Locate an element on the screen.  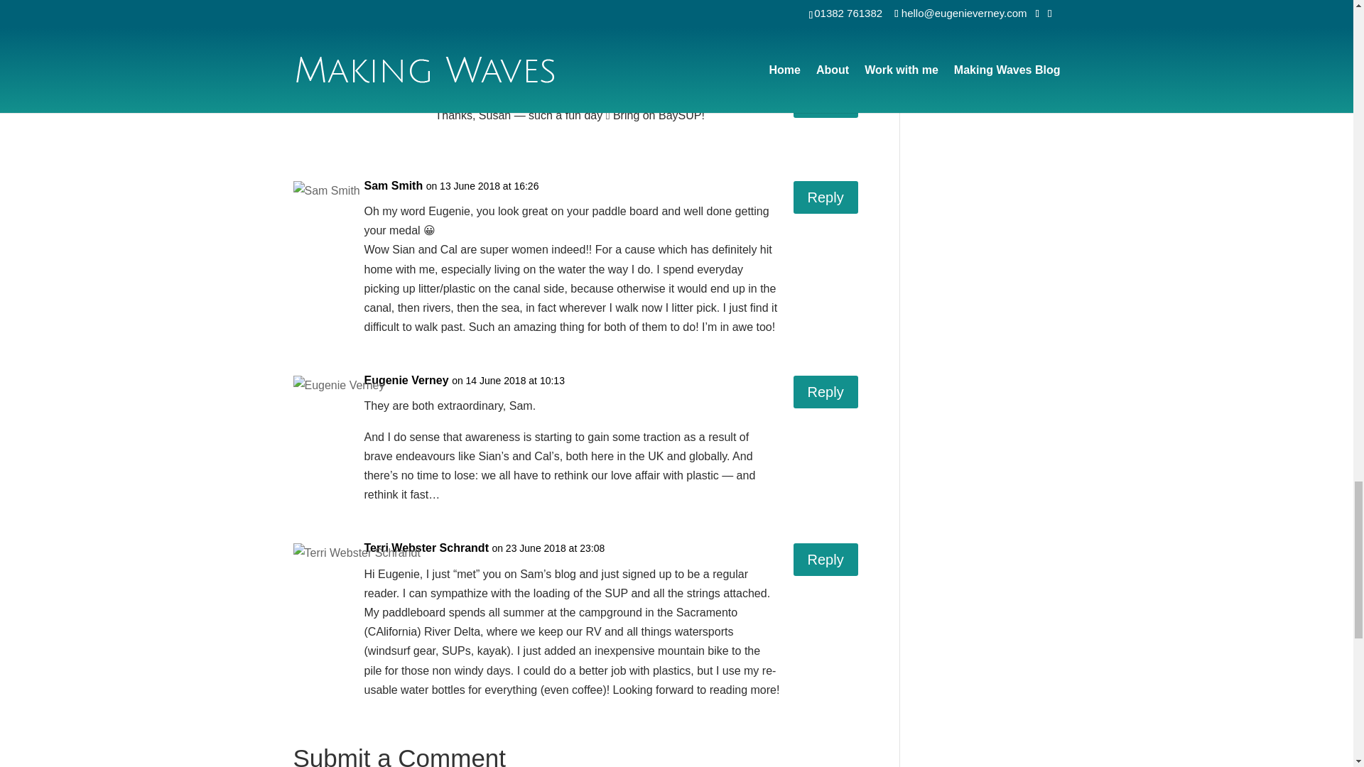
Reply is located at coordinates (826, 197).